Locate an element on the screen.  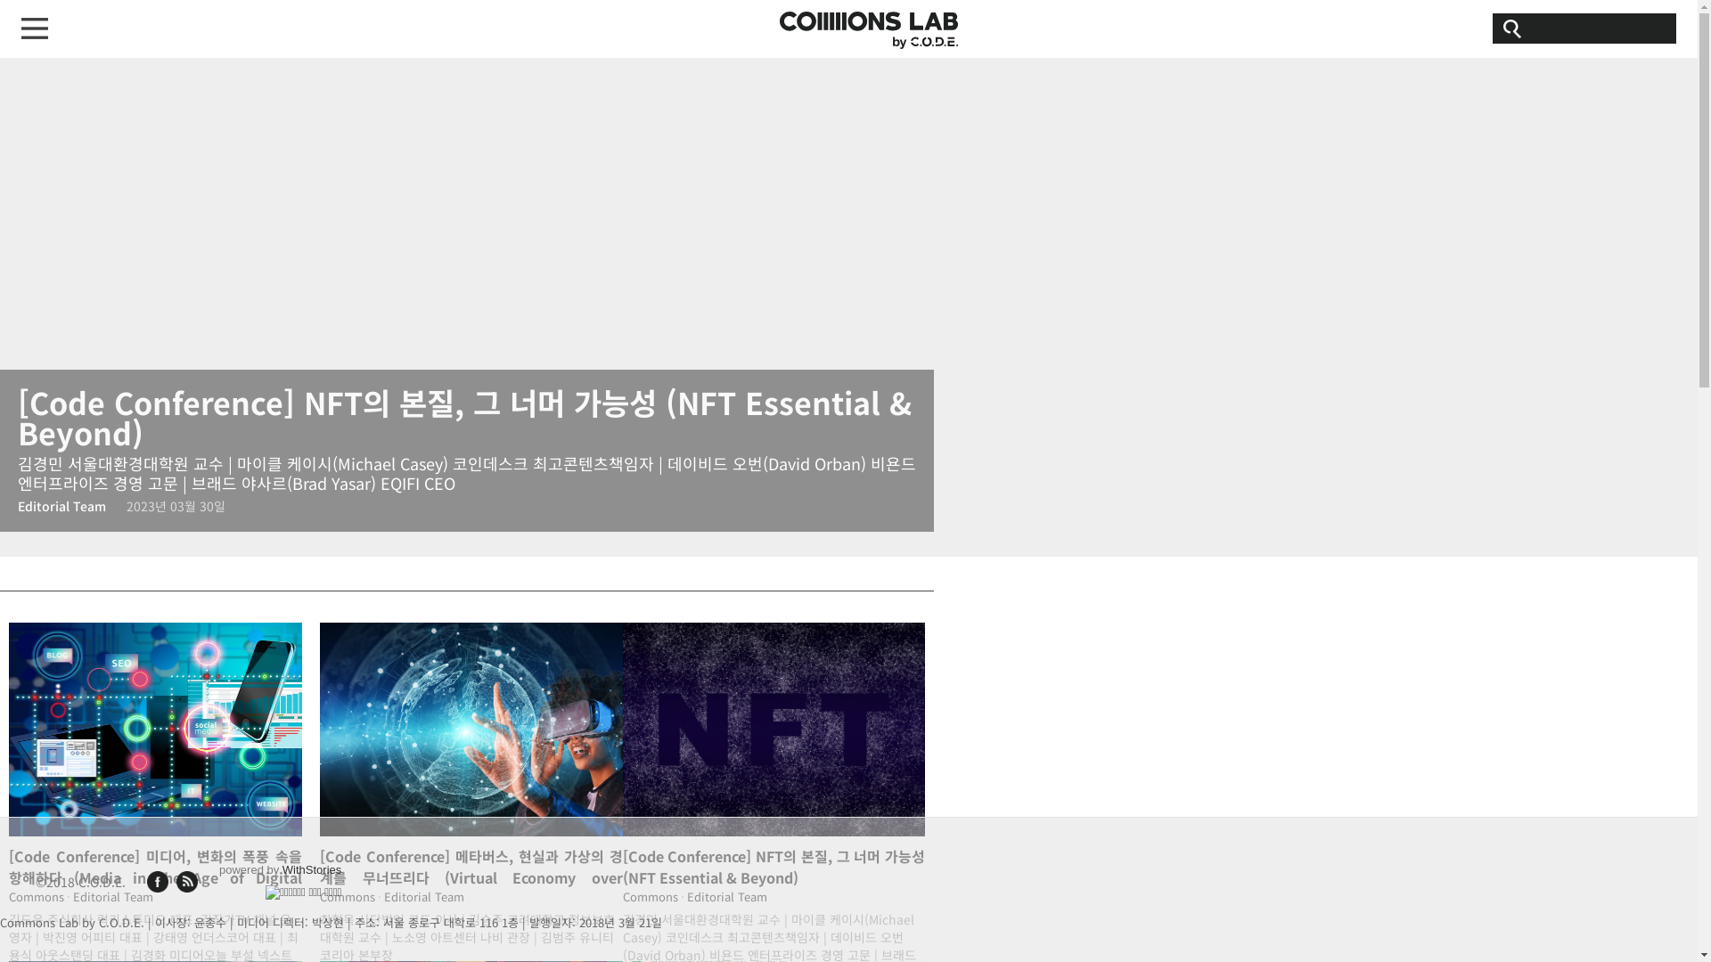
WithStories is located at coordinates (312, 869).